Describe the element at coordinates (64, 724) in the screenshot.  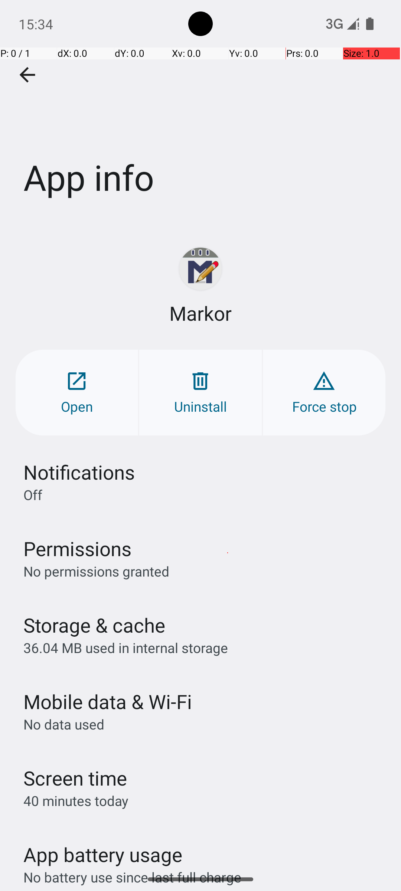
I see `No data used` at that location.